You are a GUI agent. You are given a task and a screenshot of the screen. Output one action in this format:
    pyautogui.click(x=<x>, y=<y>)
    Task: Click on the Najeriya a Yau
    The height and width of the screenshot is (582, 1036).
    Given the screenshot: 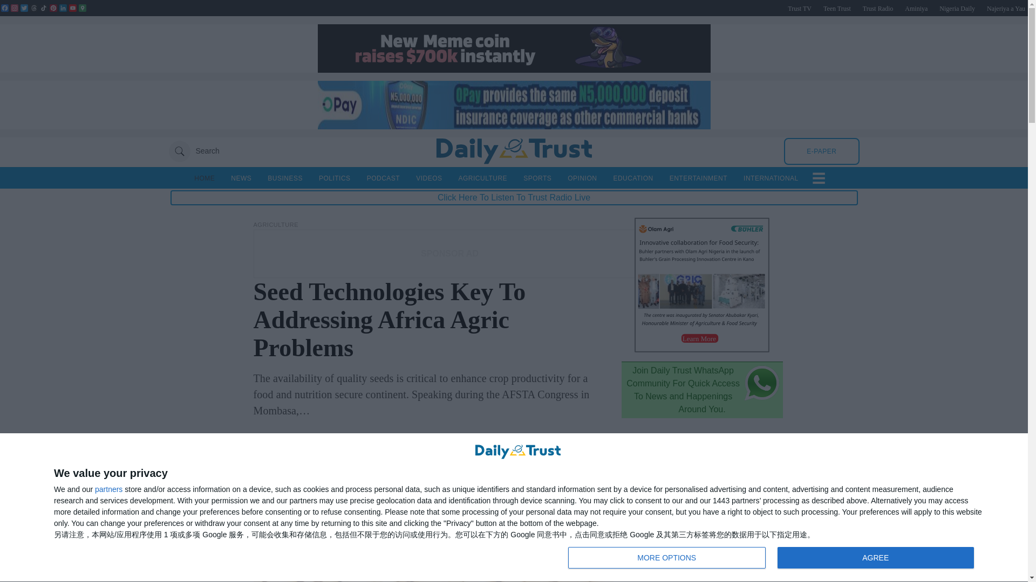 What is the action you would take?
    pyautogui.click(x=821, y=151)
    